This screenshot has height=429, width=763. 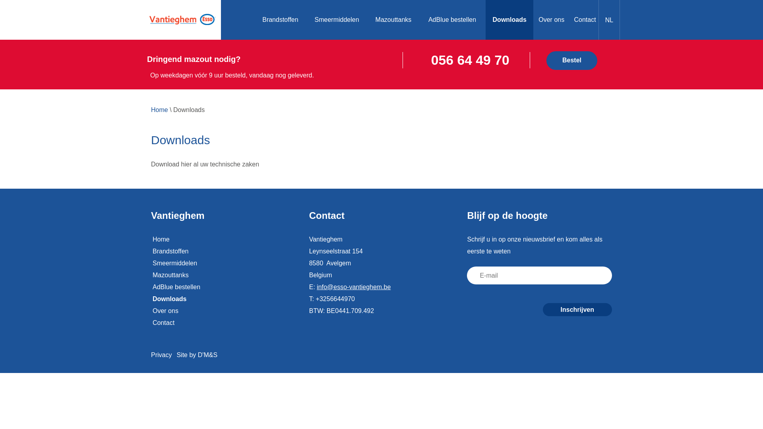 What do you see at coordinates (577, 310) in the screenshot?
I see `Inschrijven` at bounding box center [577, 310].